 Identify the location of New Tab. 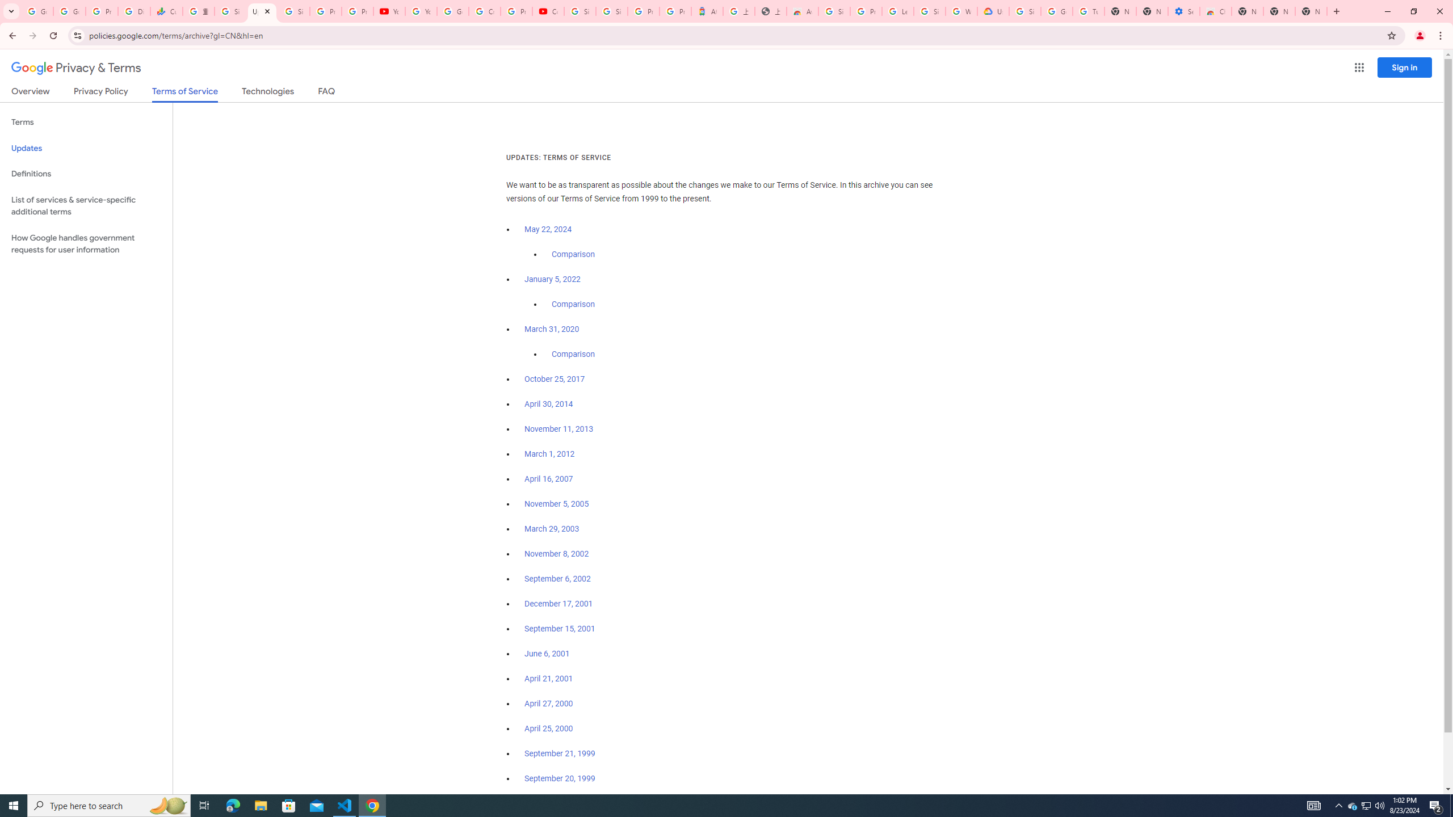
(1311, 11).